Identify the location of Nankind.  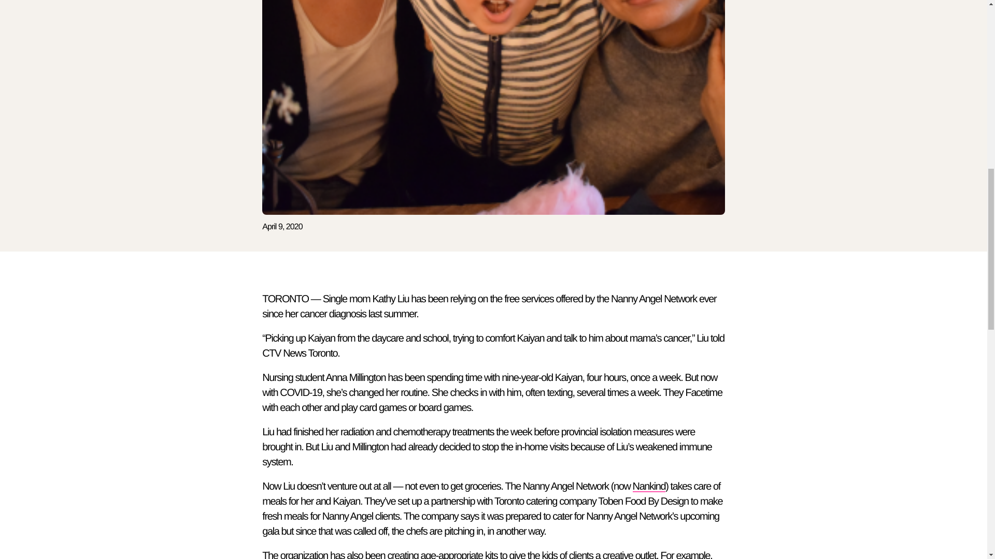
(649, 487).